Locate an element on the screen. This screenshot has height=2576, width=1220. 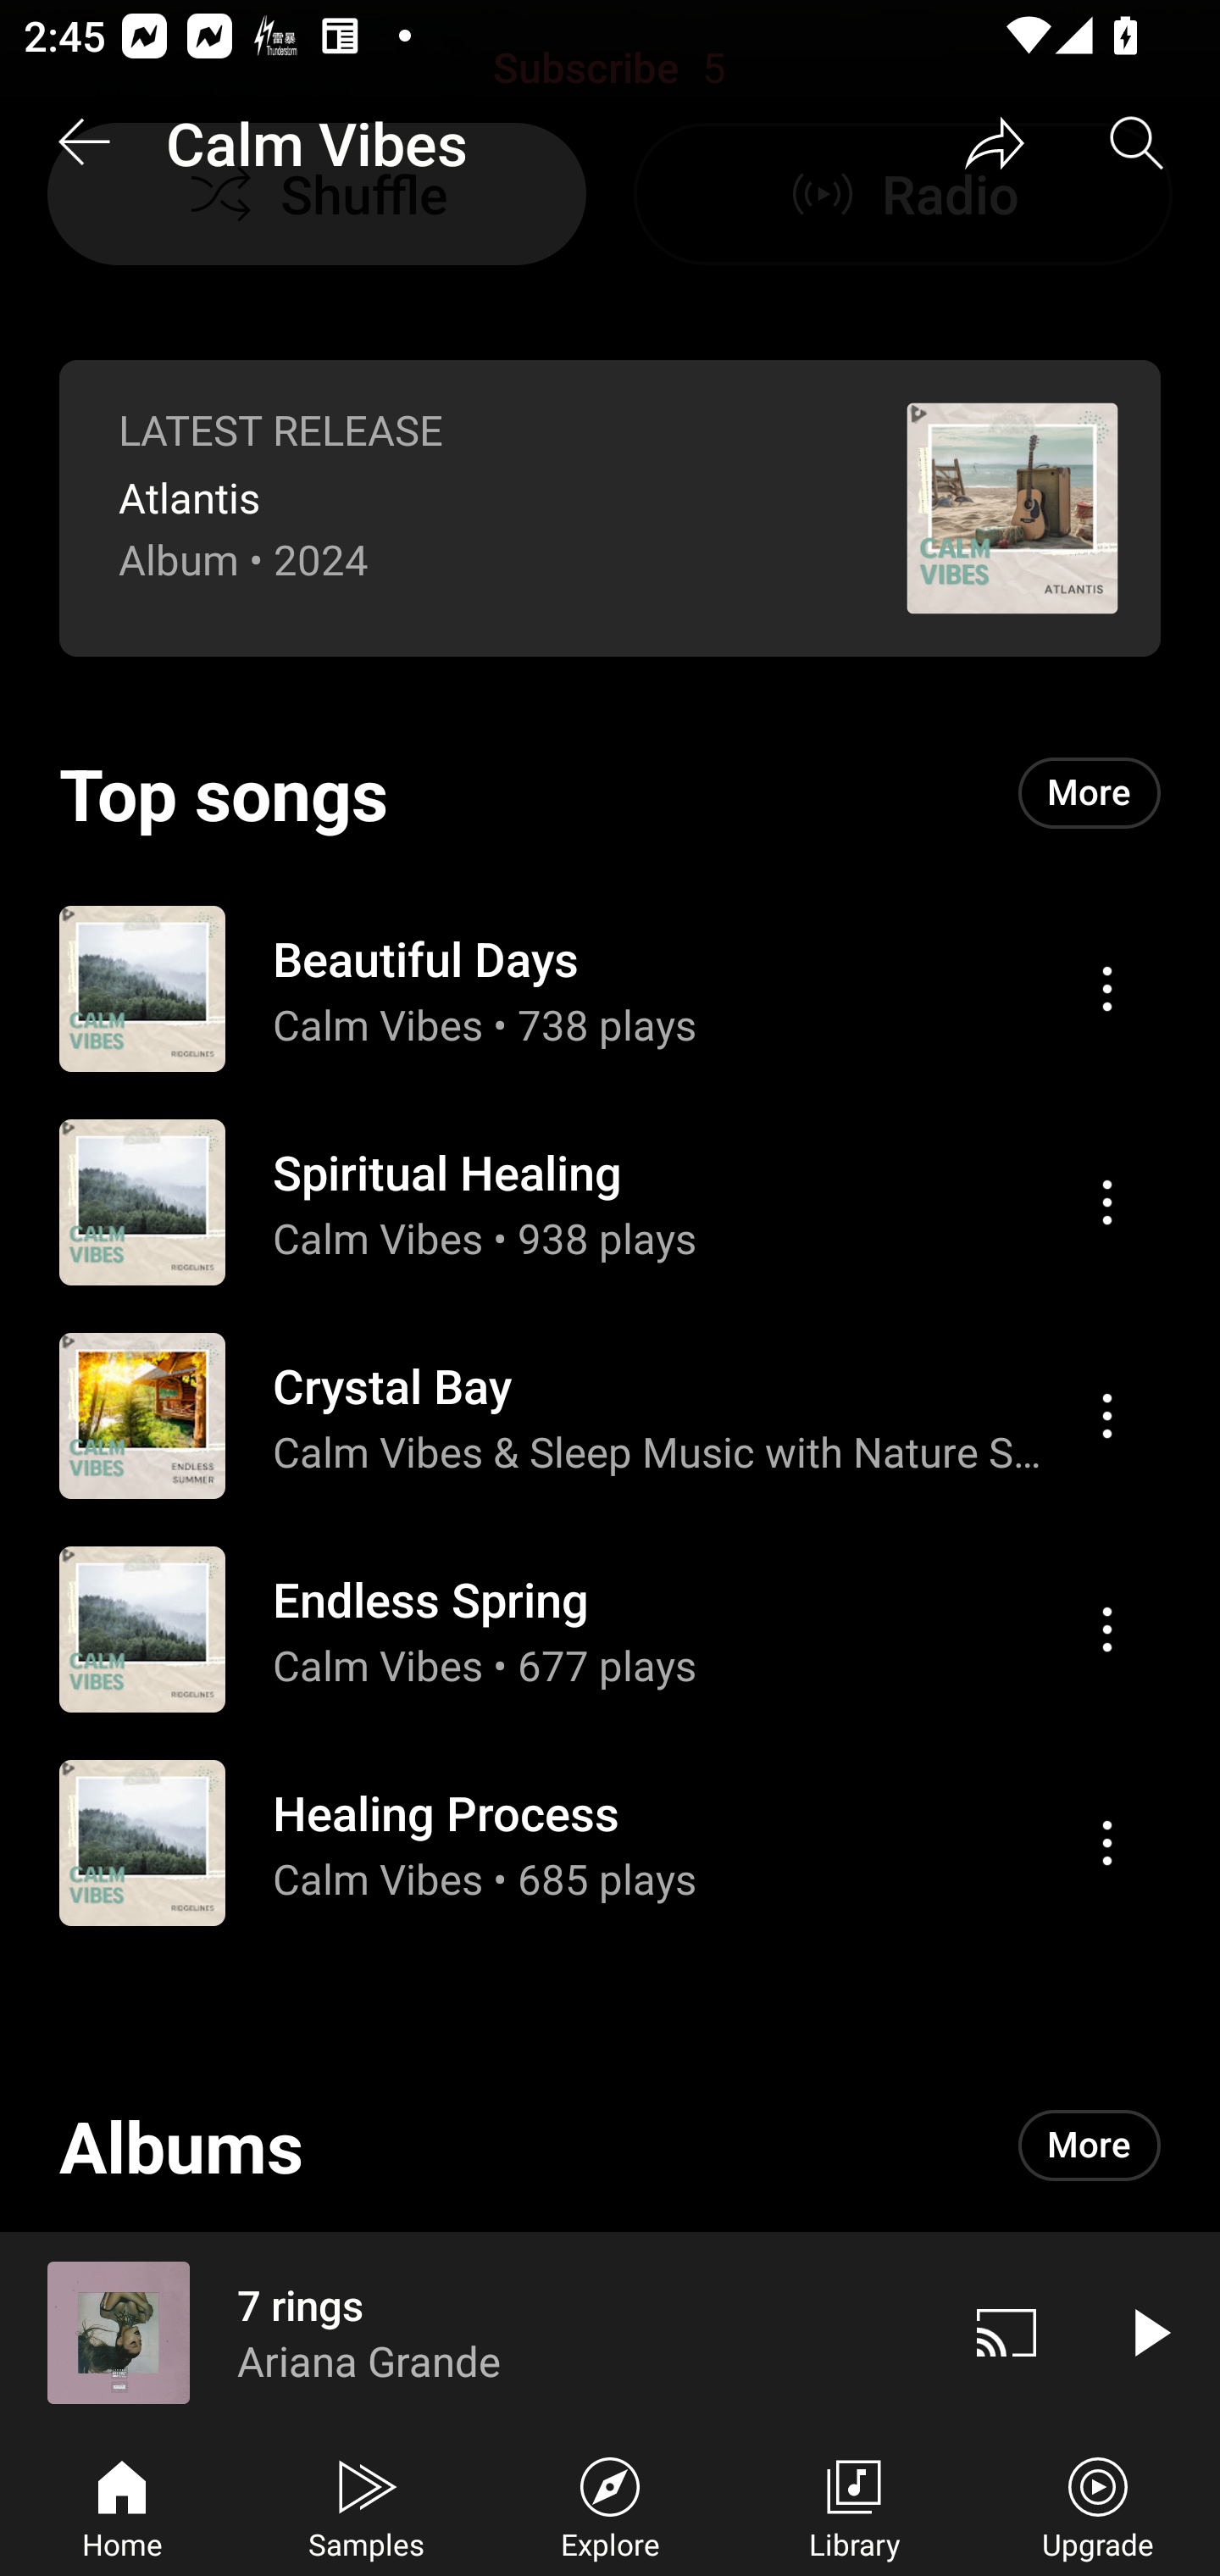
Play video is located at coordinates (1149, 2332).